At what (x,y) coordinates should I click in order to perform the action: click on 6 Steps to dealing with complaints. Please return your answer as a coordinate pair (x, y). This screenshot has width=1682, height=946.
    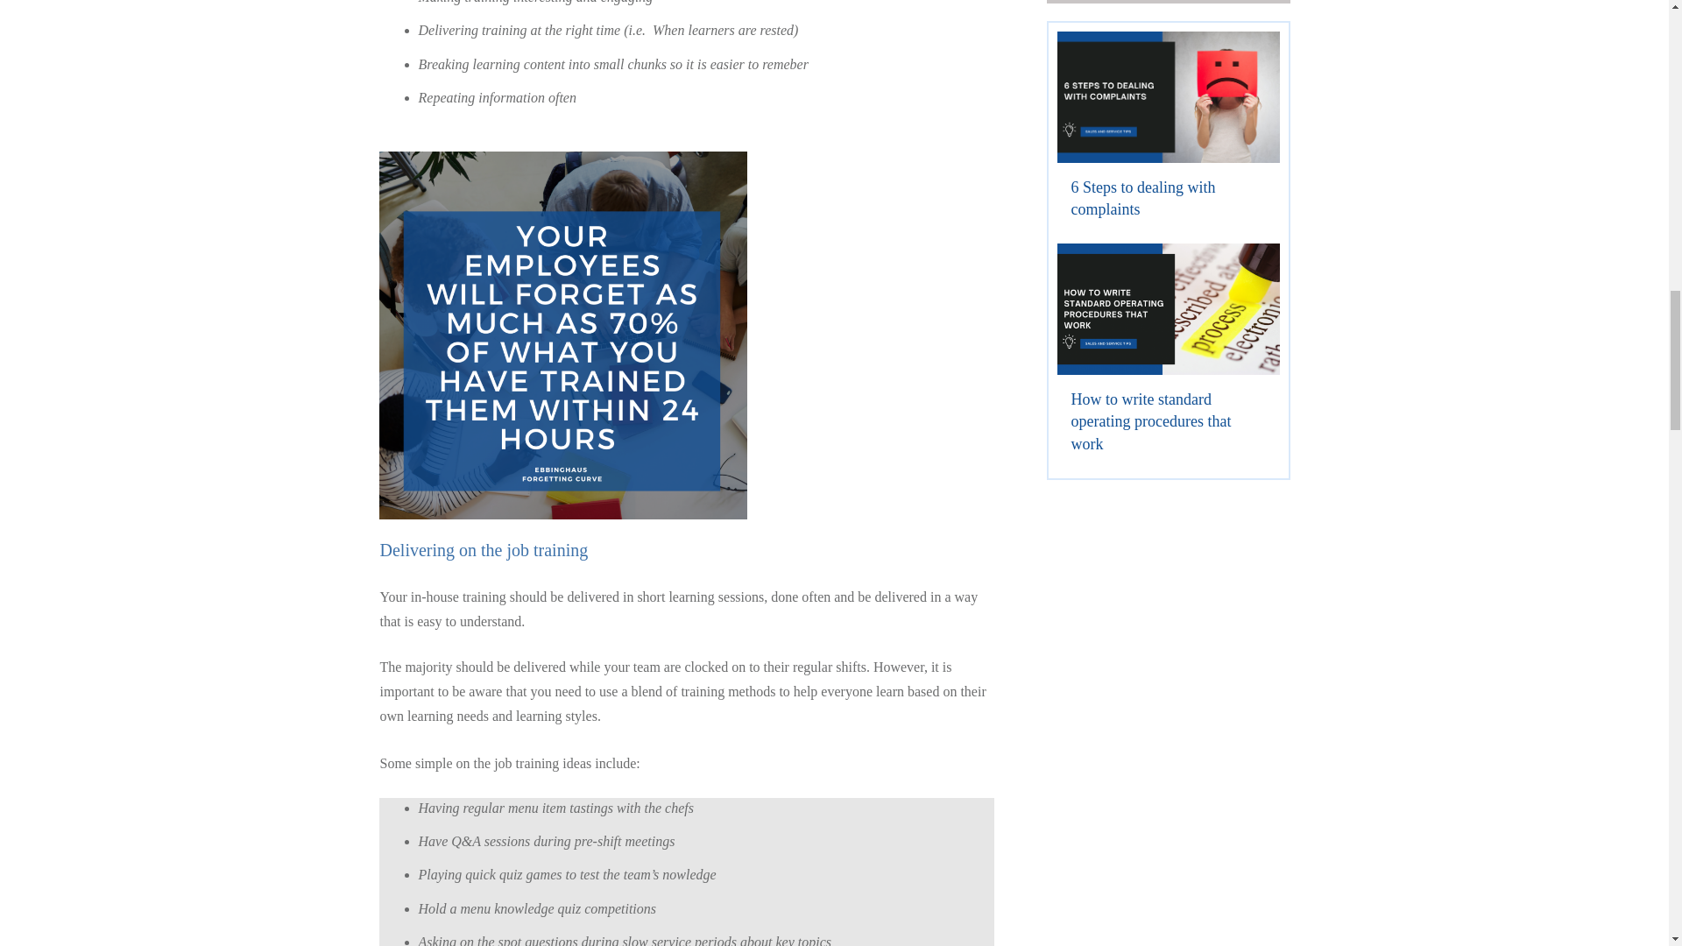
    Looking at the image, I should click on (1167, 132).